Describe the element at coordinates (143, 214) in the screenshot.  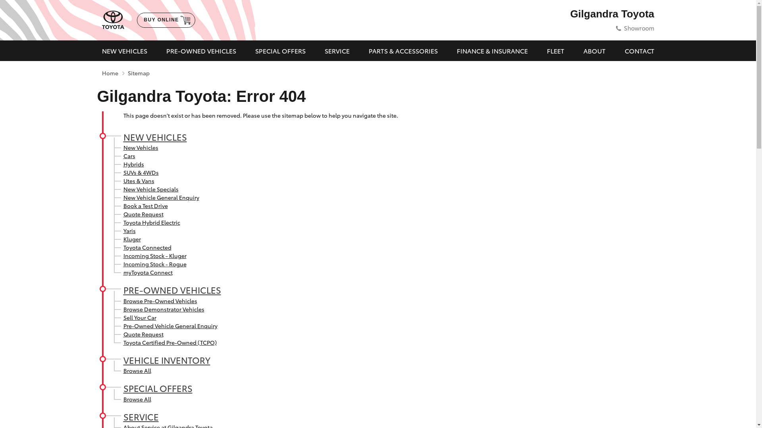
I see `Quote Request` at that location.